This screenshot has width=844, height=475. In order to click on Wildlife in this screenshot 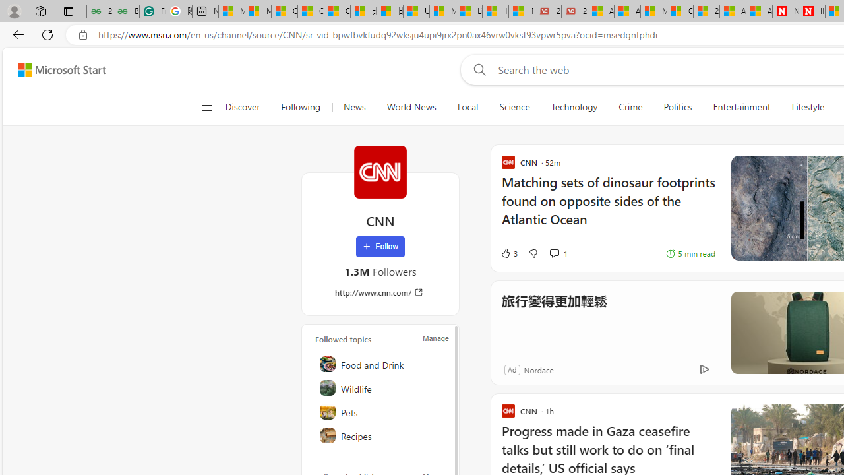, I will do `click(381, 388)`.